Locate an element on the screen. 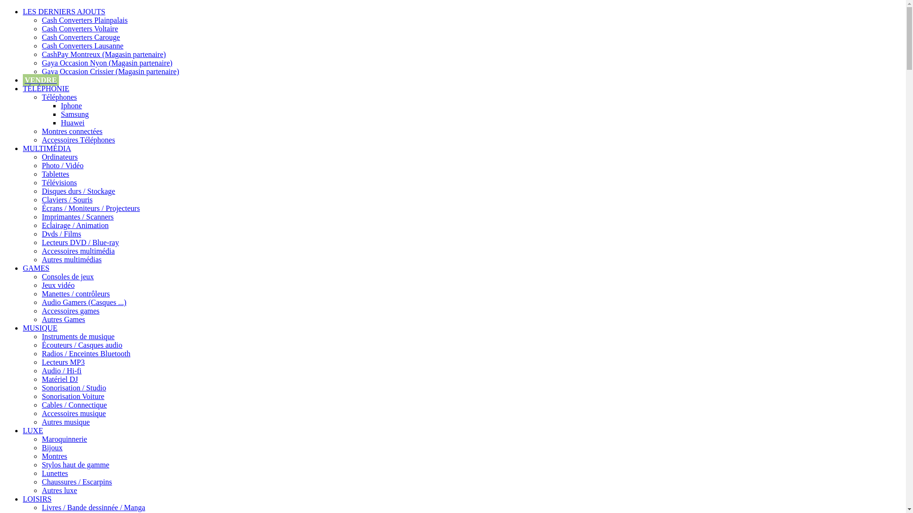 This screenshot has width=913, height=513. Instruments de musique is located at coordinates (78, 336).